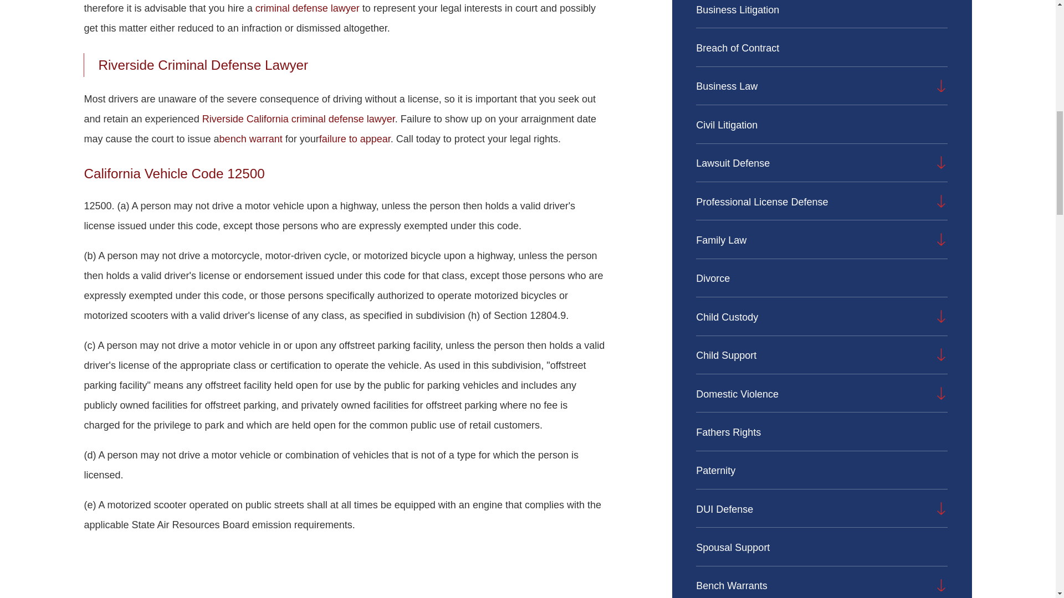 Image resolution: width=1064 pixels, height=598 pixels. I want to click on Open child menu of Lawsuit Defense, so click(941, 162).